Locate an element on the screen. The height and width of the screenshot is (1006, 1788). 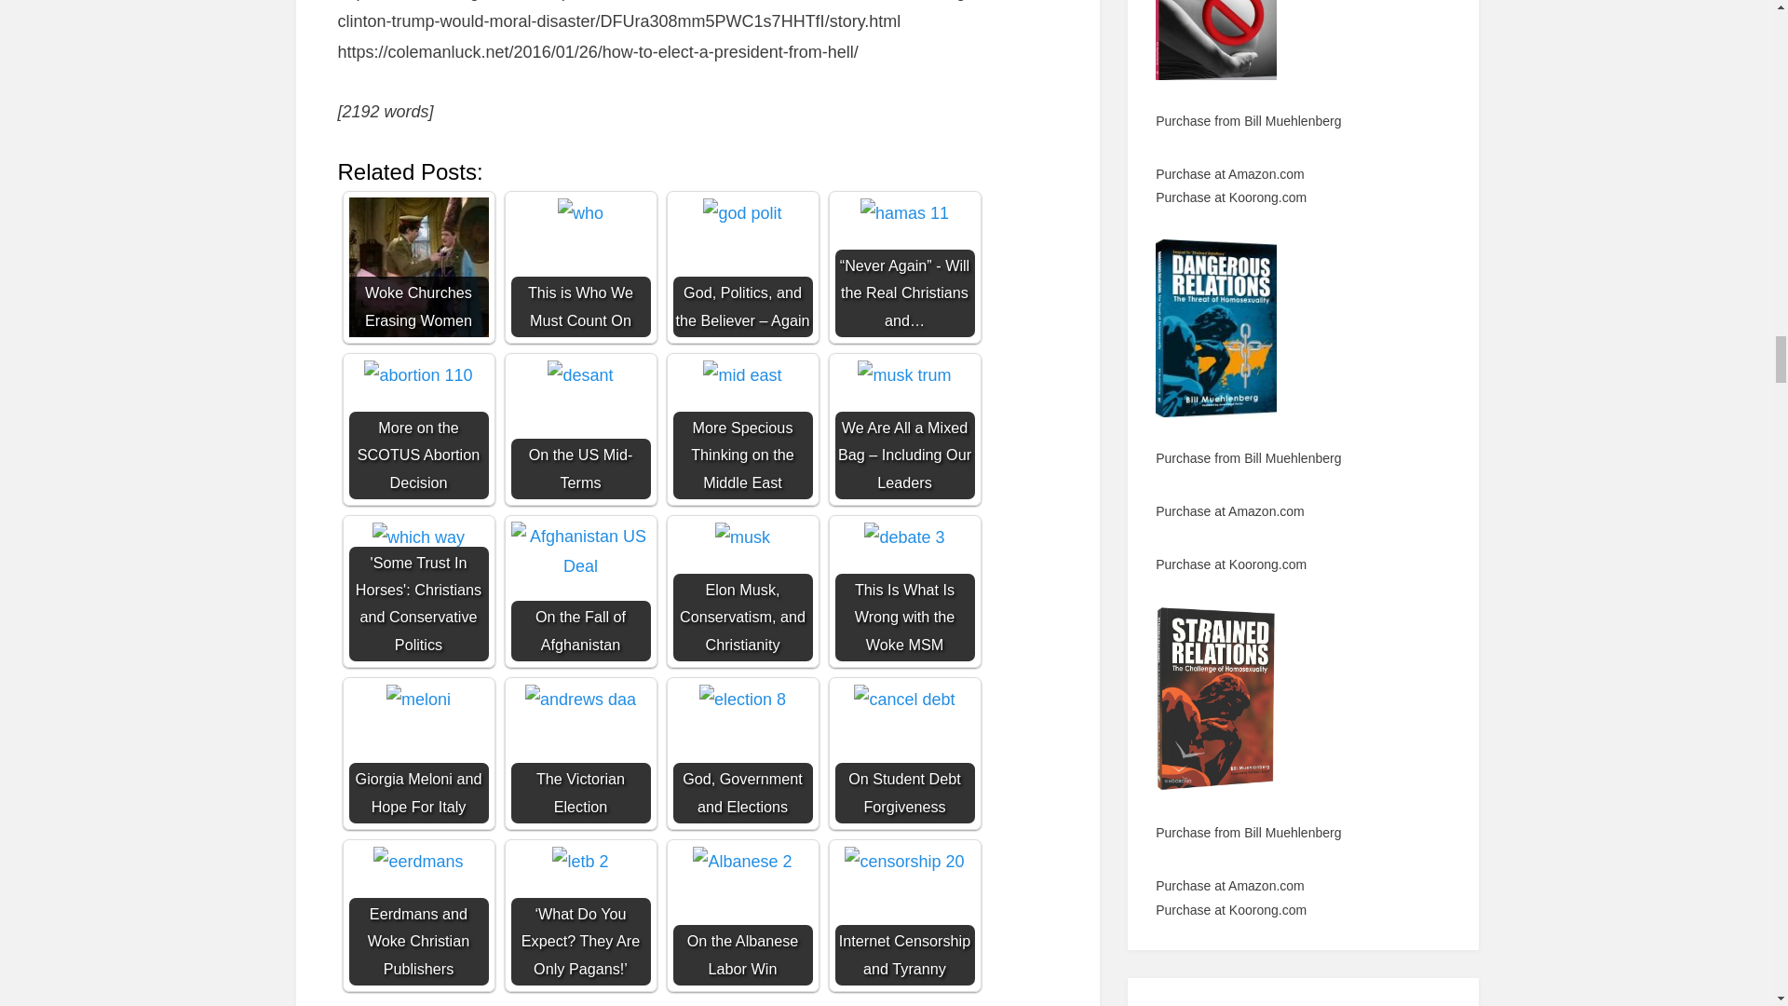
'Some Trust In Horses': Christians and Conservative Politics is located at coordinates (418, 537).